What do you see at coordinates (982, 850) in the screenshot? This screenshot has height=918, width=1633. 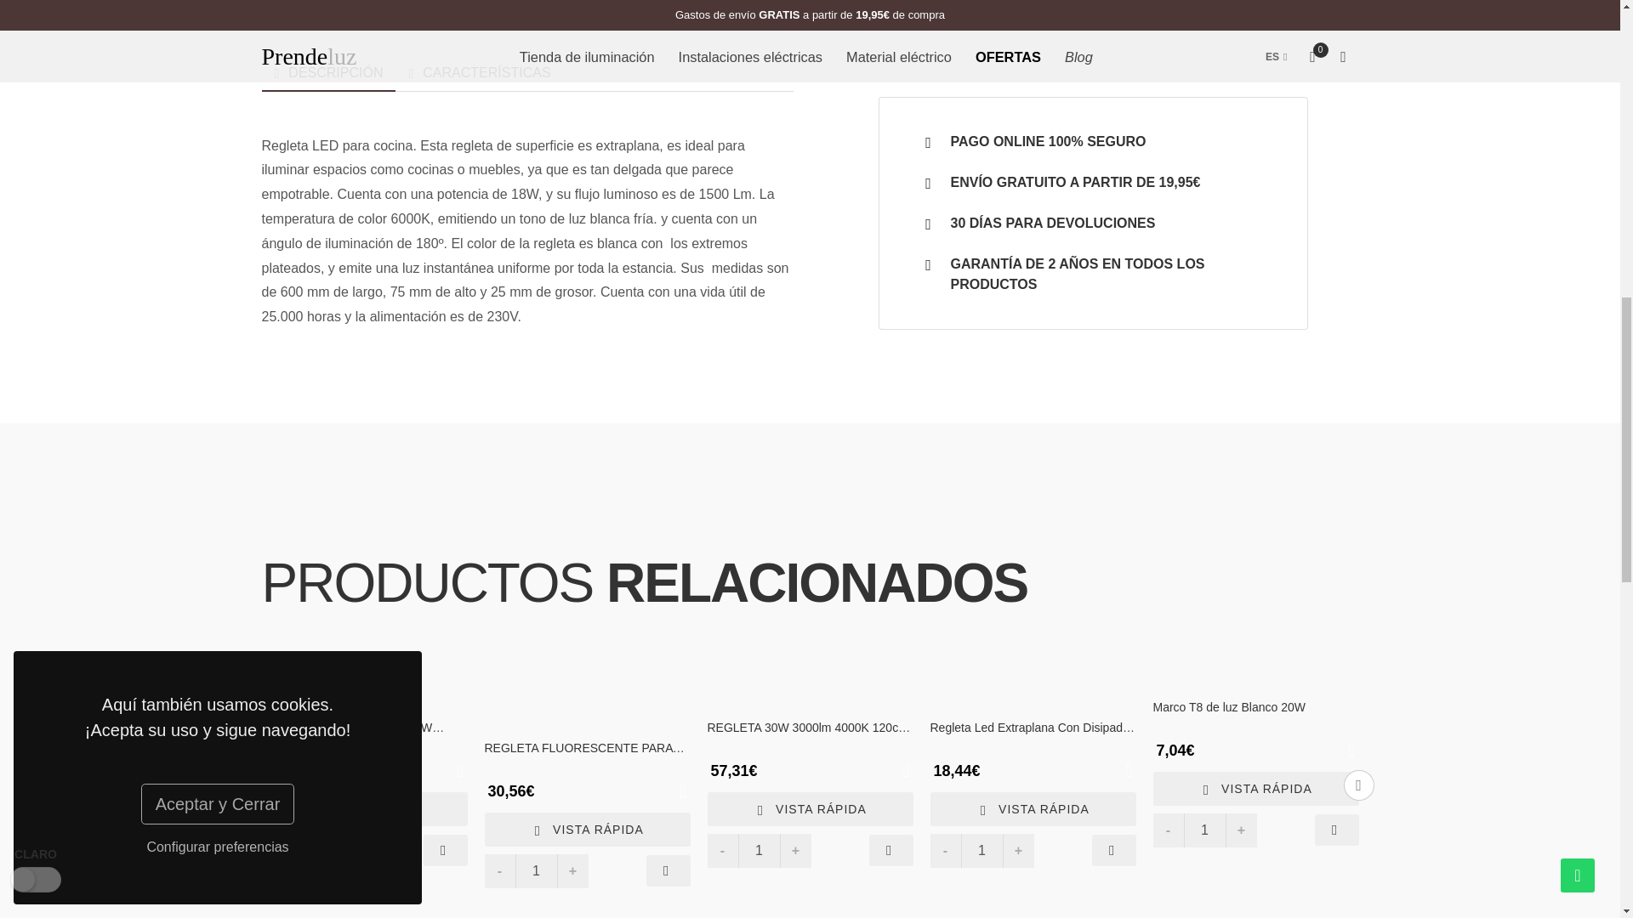 I see `1` at bounding box center [982, 850].